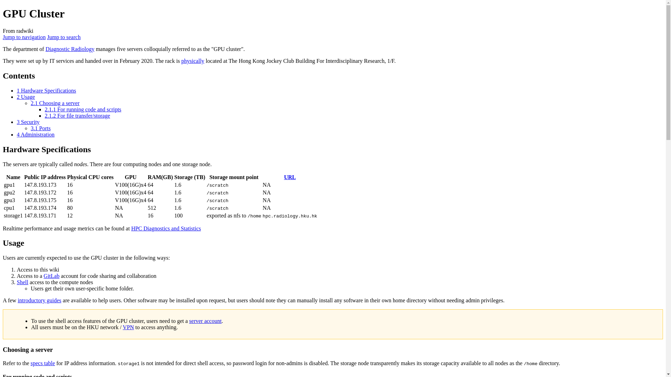 This screenshot has width=671, height=377. What do you see at coordinates (22, 282) in the screenshot?
I see `Shell` at bounding box center [22, 282].